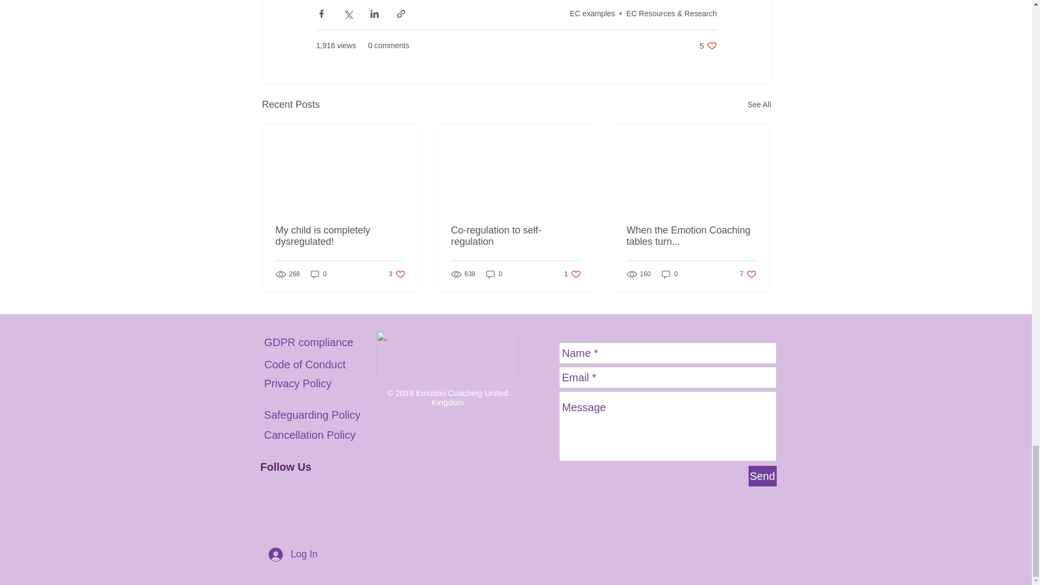 The image size is (1040, 585). I want to click on My child is completely dysregulated!, so click(708, 45).